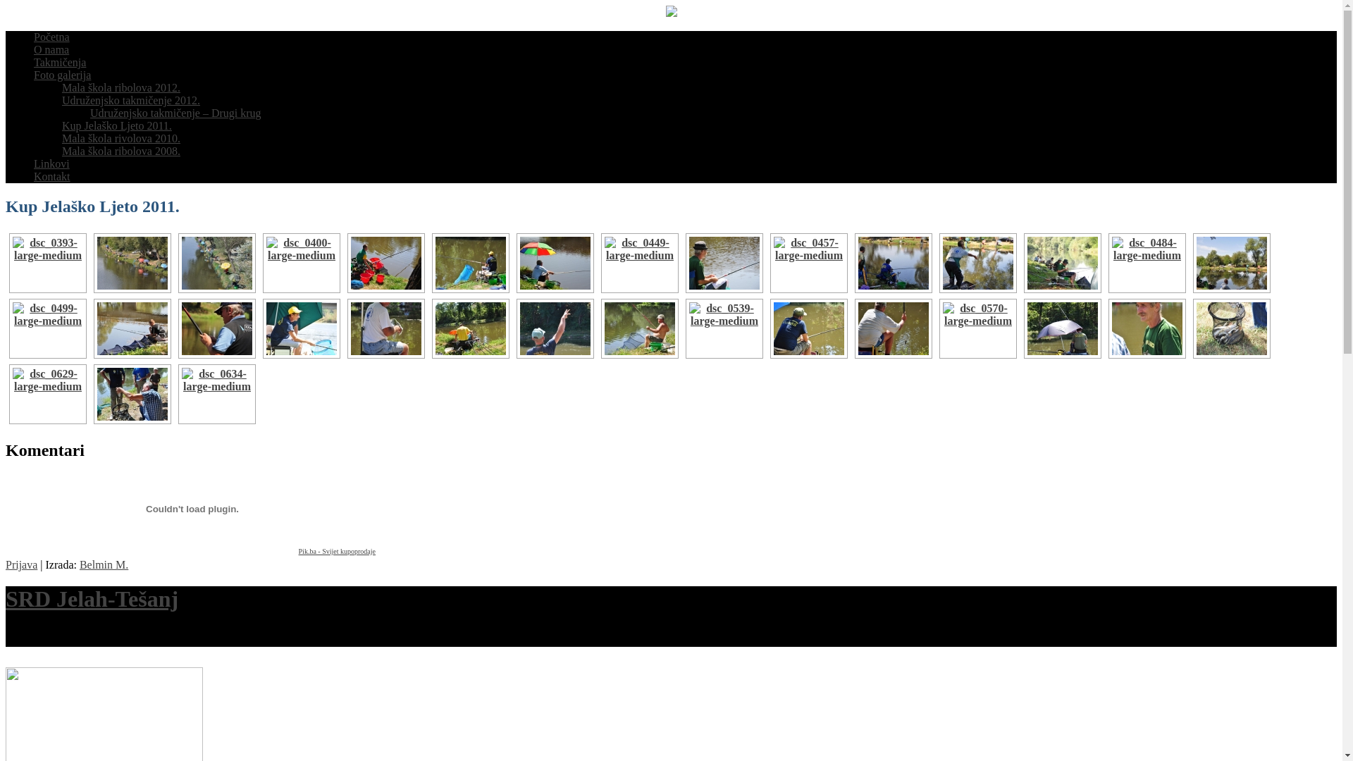  I want to click on dsc_0449-large-medium, so click(640, 264).